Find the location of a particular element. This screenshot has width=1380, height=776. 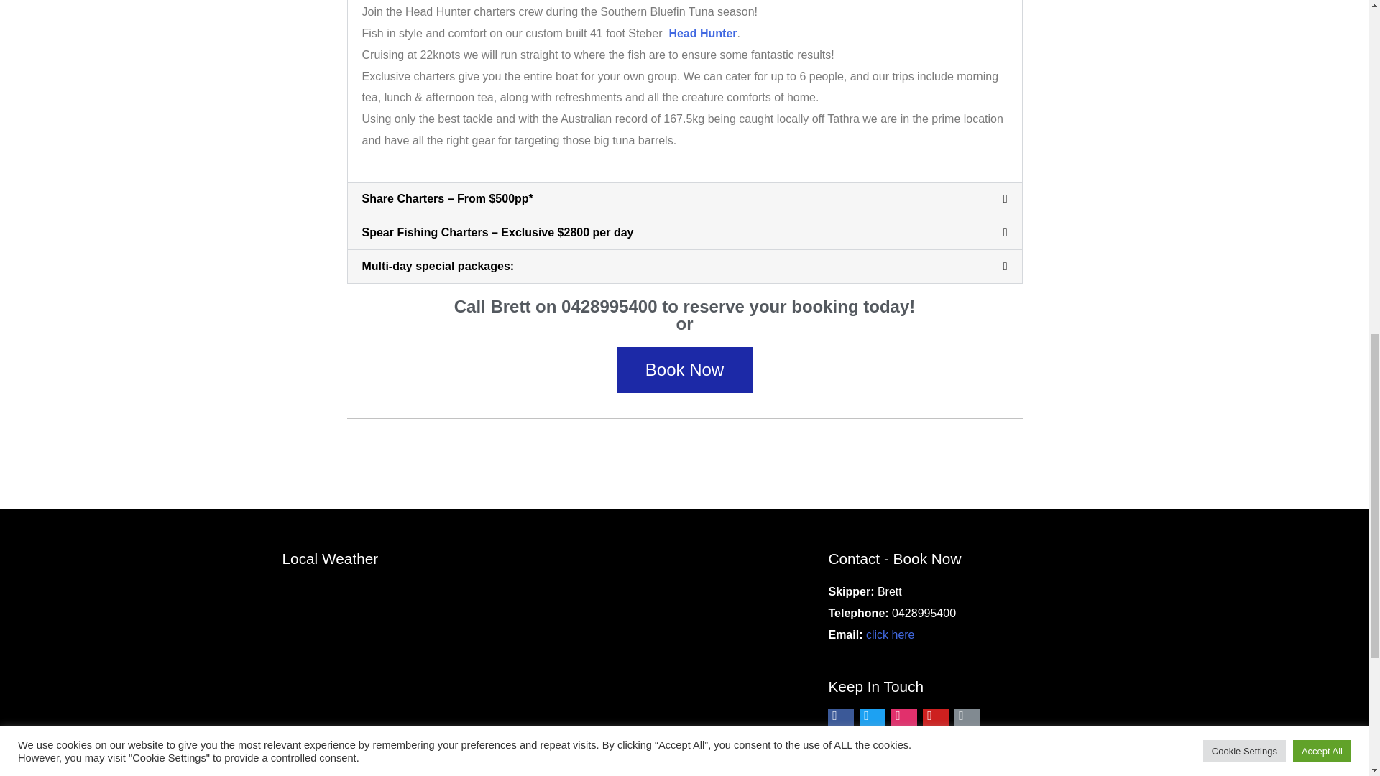

click here is located at coordinates (890, 634).